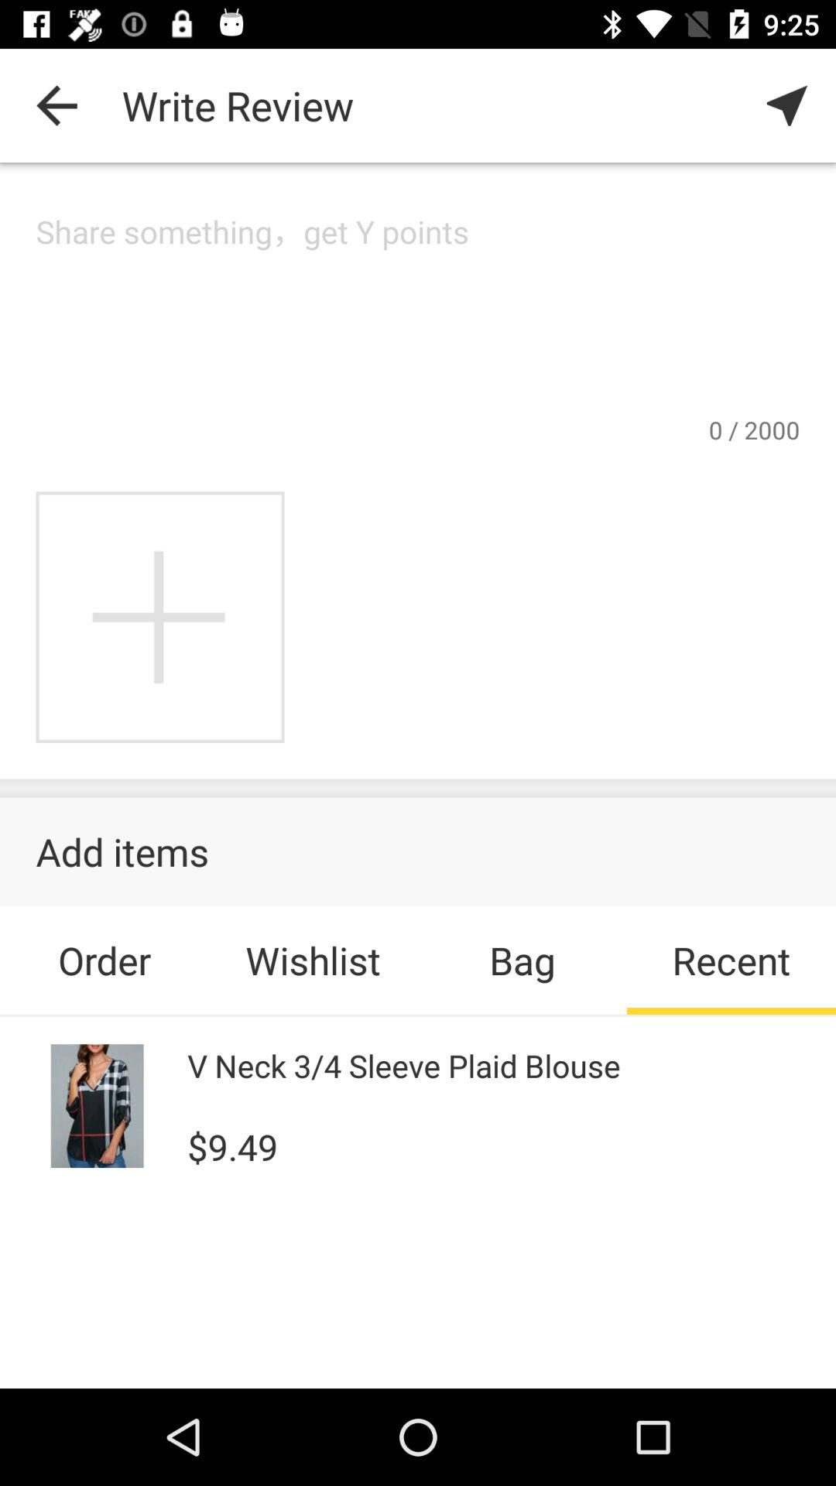  Describe the element at coordinates (418, 311) in the screenshot. I see `type a review` at that location.